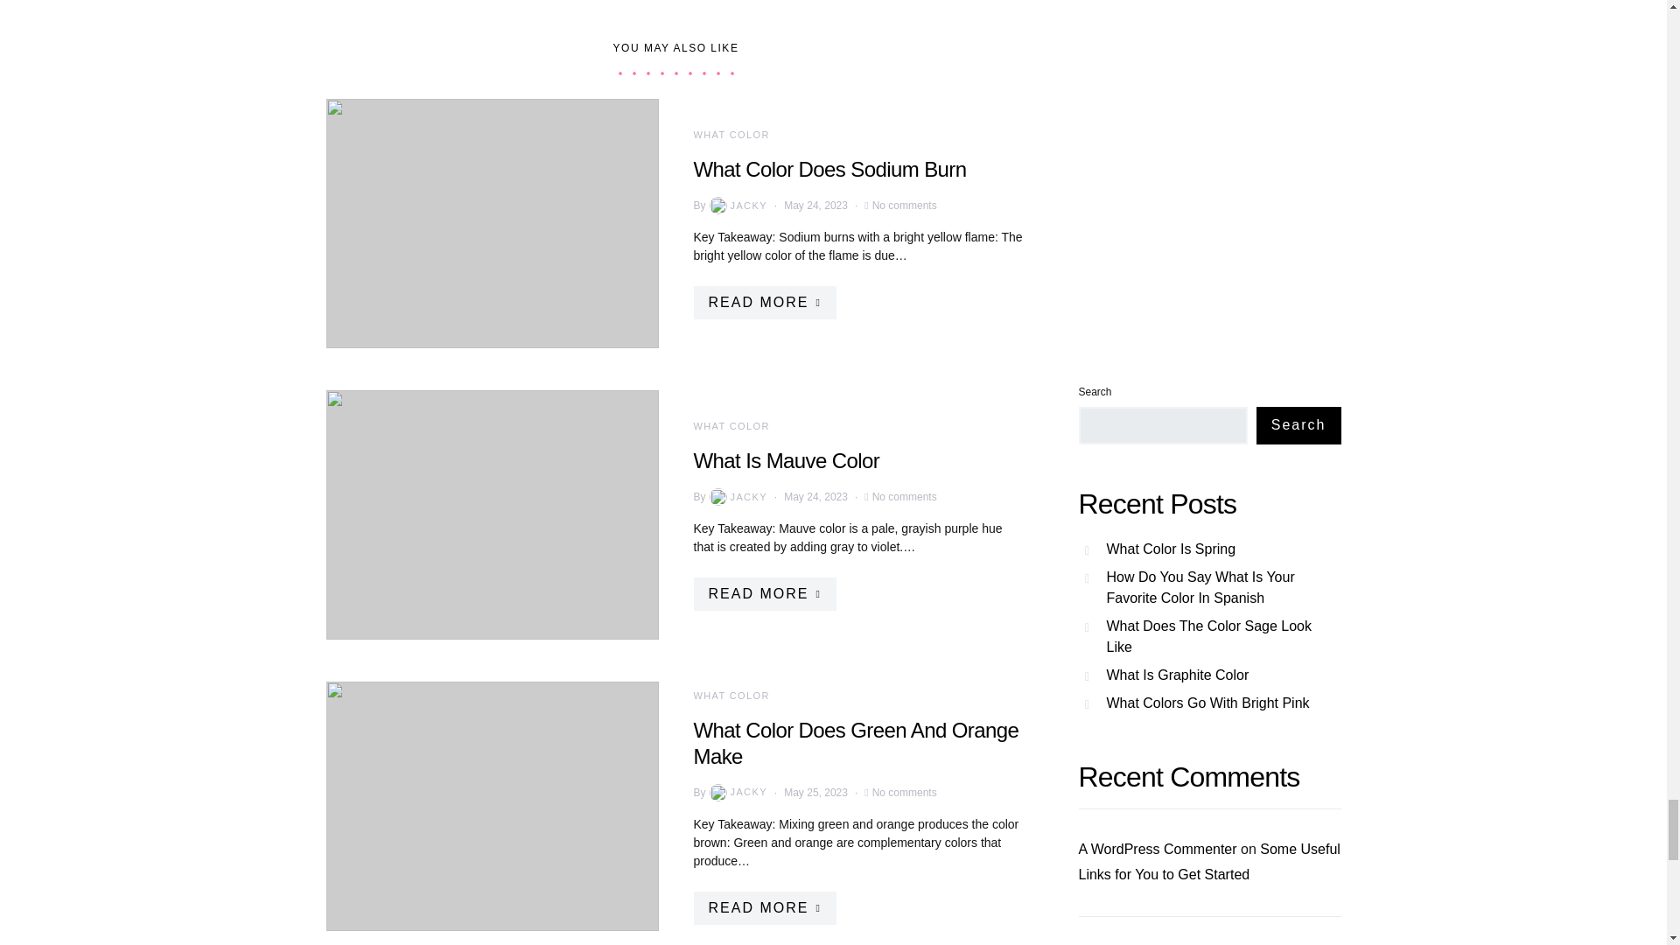 The width and height of the screenshot is (1680, 945). What do you see at coordinates (763, 907) in the screenshot?
I see `READ MORE` at bounding box center [763, 907].